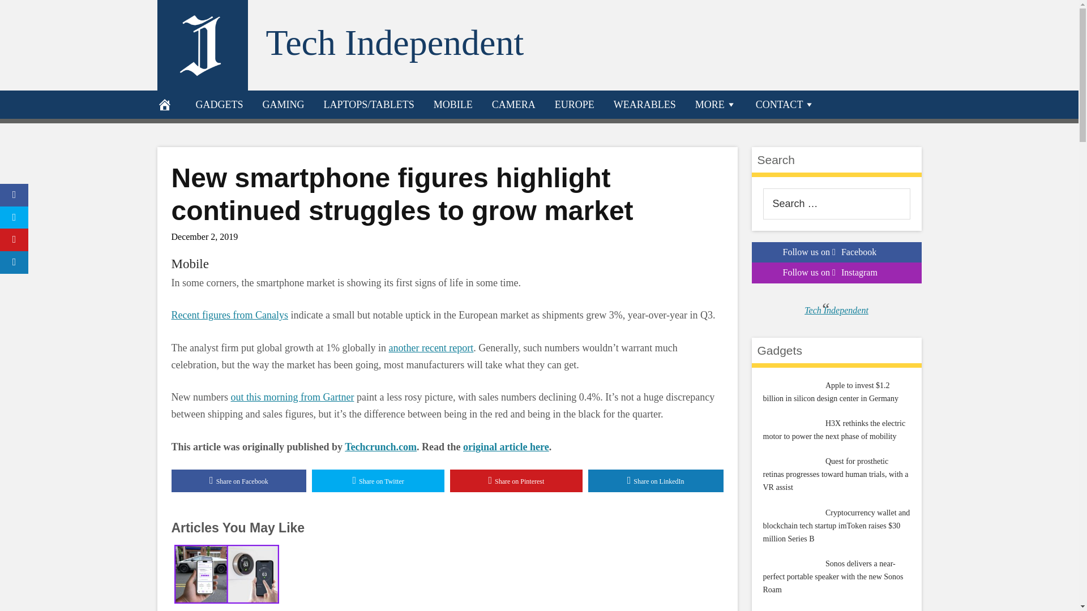 The width and height of the screenshot is (1087, 611). I want to click on CAMERA, so click(514, 104).